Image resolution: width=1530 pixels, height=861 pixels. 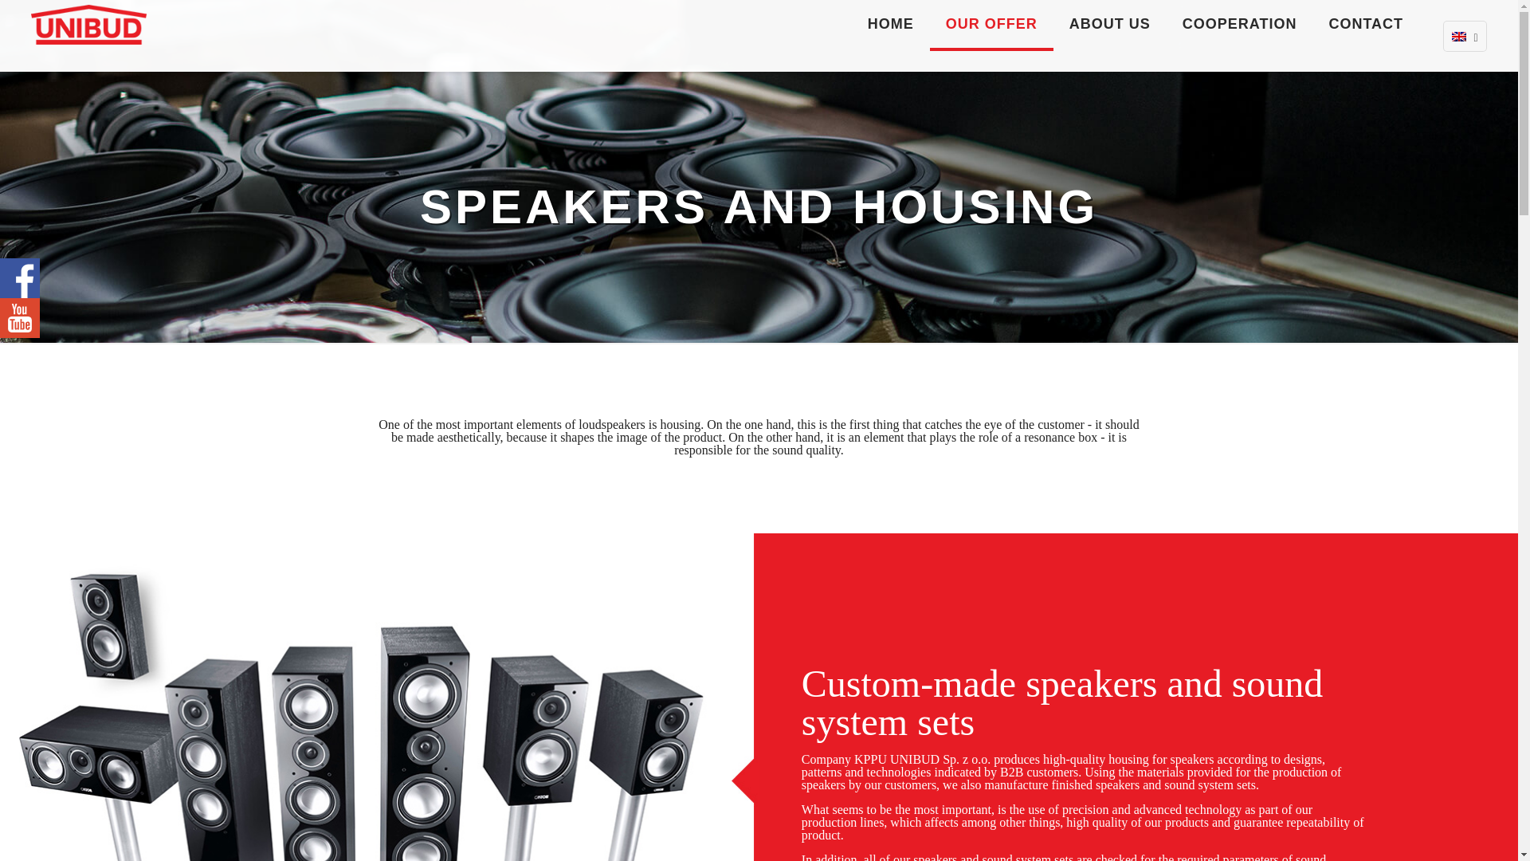 What do you see at coordinates (19, 317) in the screenshot?
I see `Youtube` at bounding box center [19, 317].